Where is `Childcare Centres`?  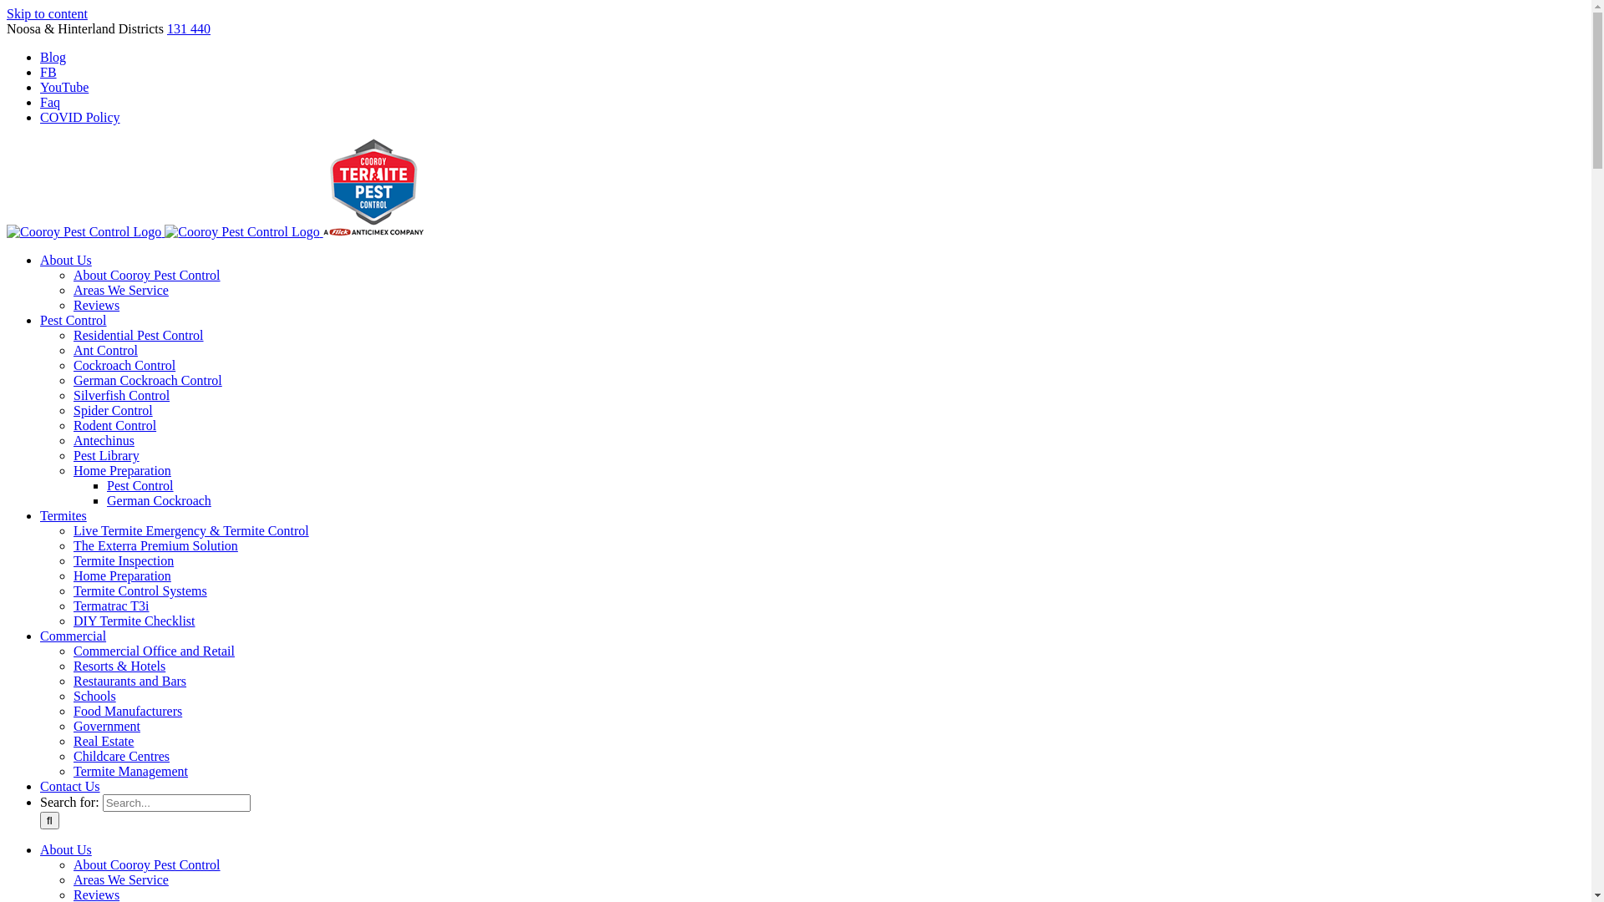
Childcare Centres is located at coordinates (122, 757).